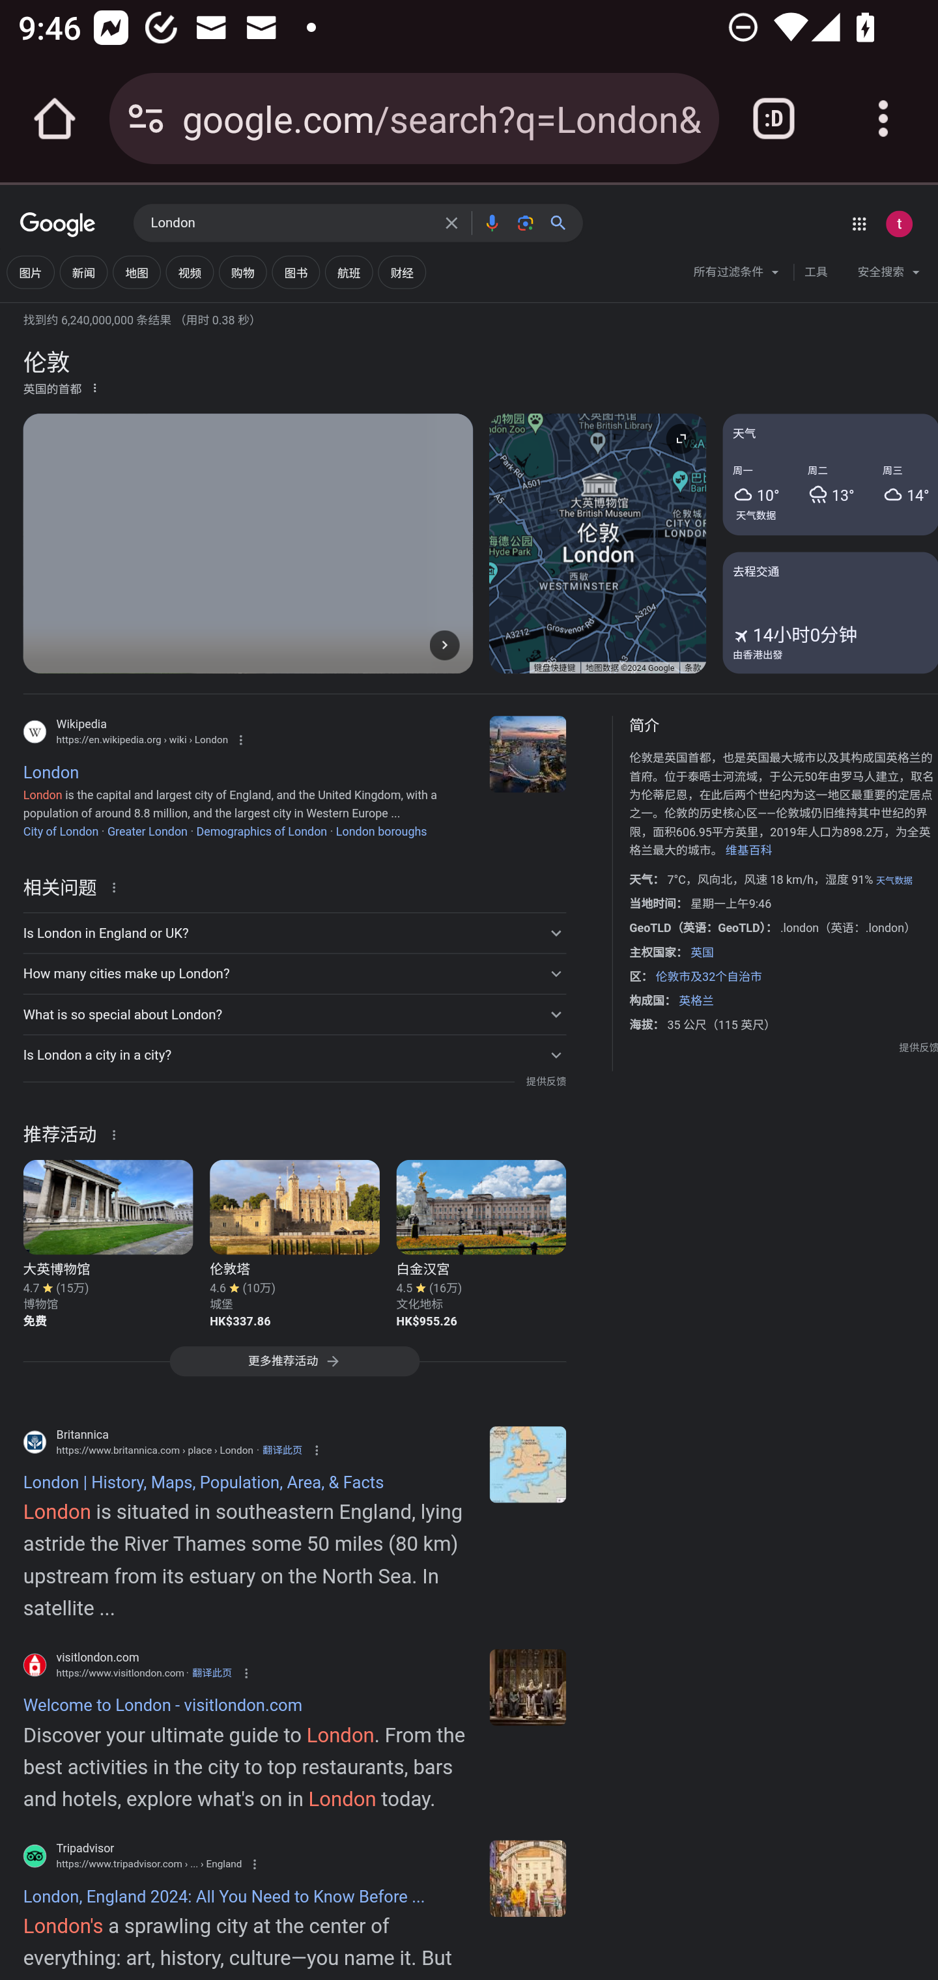  What do you see at coordinates (918, 1047) in the screenshot?
I see `提供反馈` at bounding box center [918, 1047].